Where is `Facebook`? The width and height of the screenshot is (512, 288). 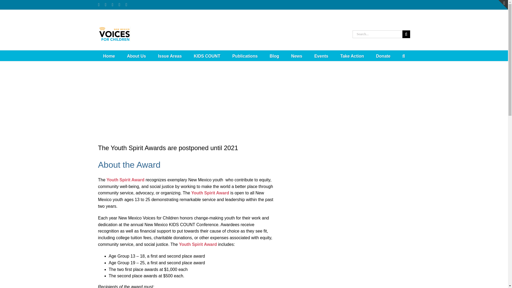 Facebook is located at coordinates (106, 5).